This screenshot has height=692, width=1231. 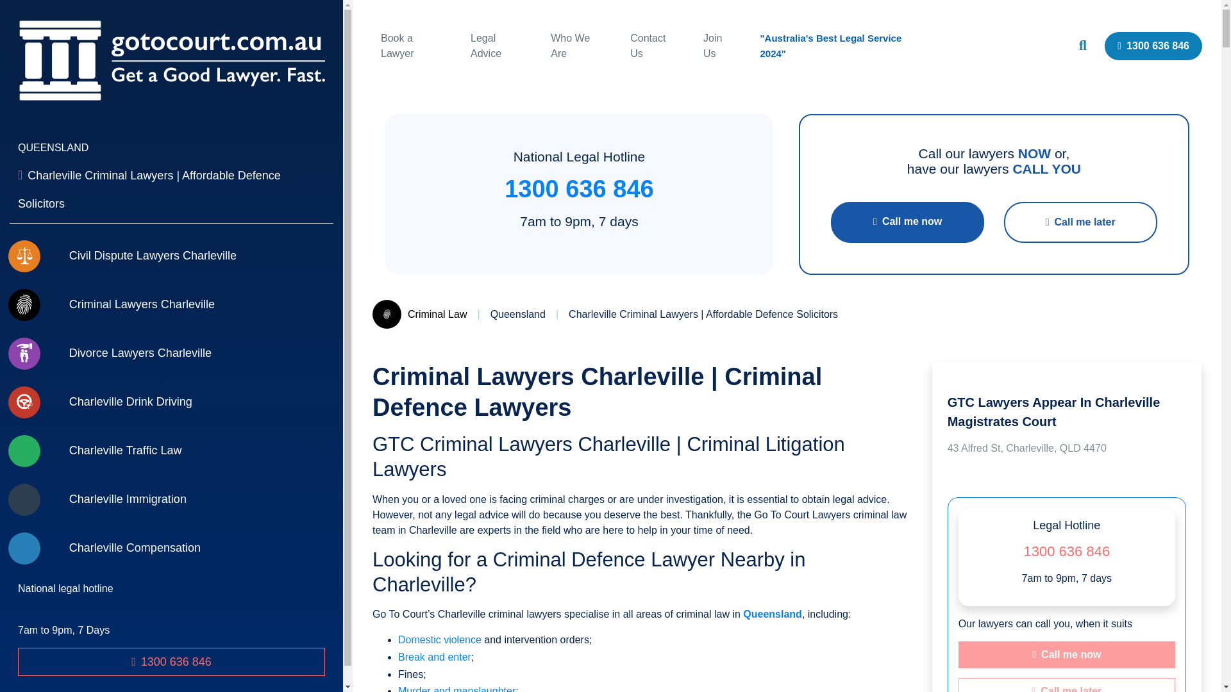 I want to click on Charleville Compensation, so click(x=171, y=548).